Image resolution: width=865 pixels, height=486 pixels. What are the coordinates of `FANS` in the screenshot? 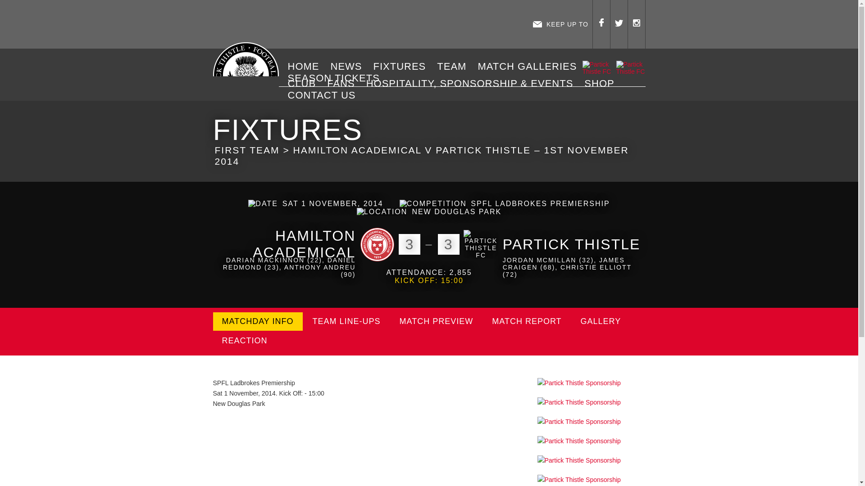 It's located at (344, 83).